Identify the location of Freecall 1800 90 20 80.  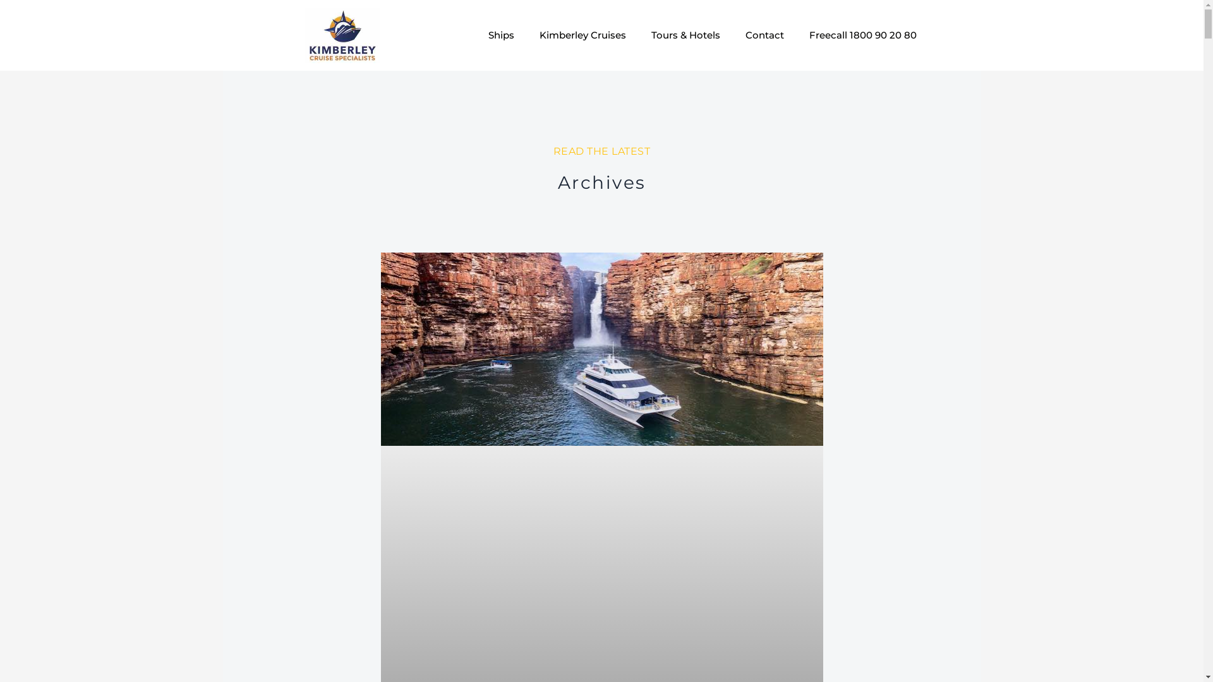
(863, 35).